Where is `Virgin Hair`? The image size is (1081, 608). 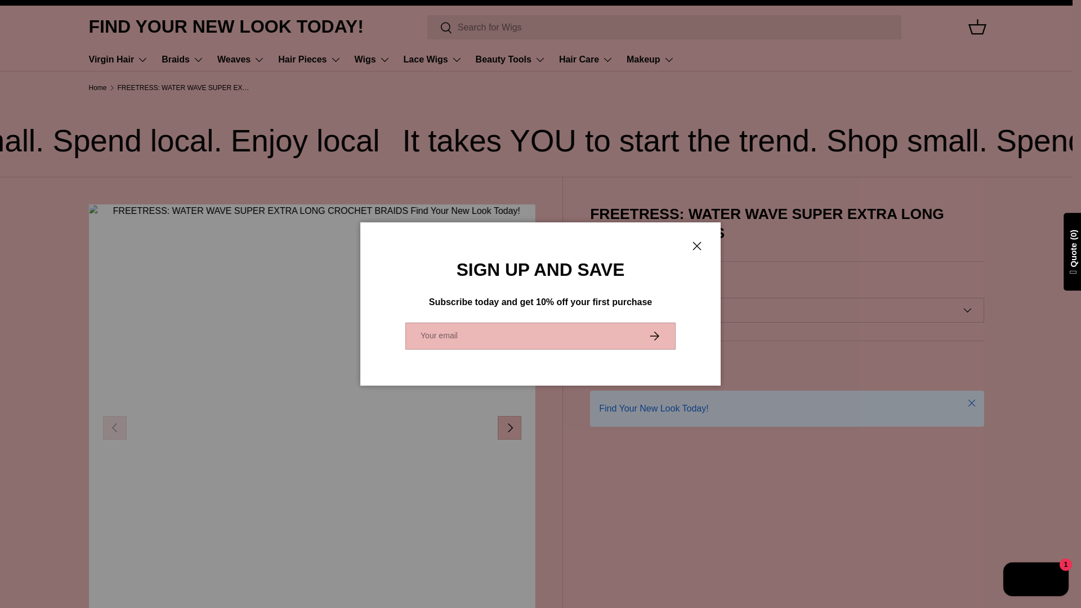
Virgin Hair is located at coordinates (118, 60).